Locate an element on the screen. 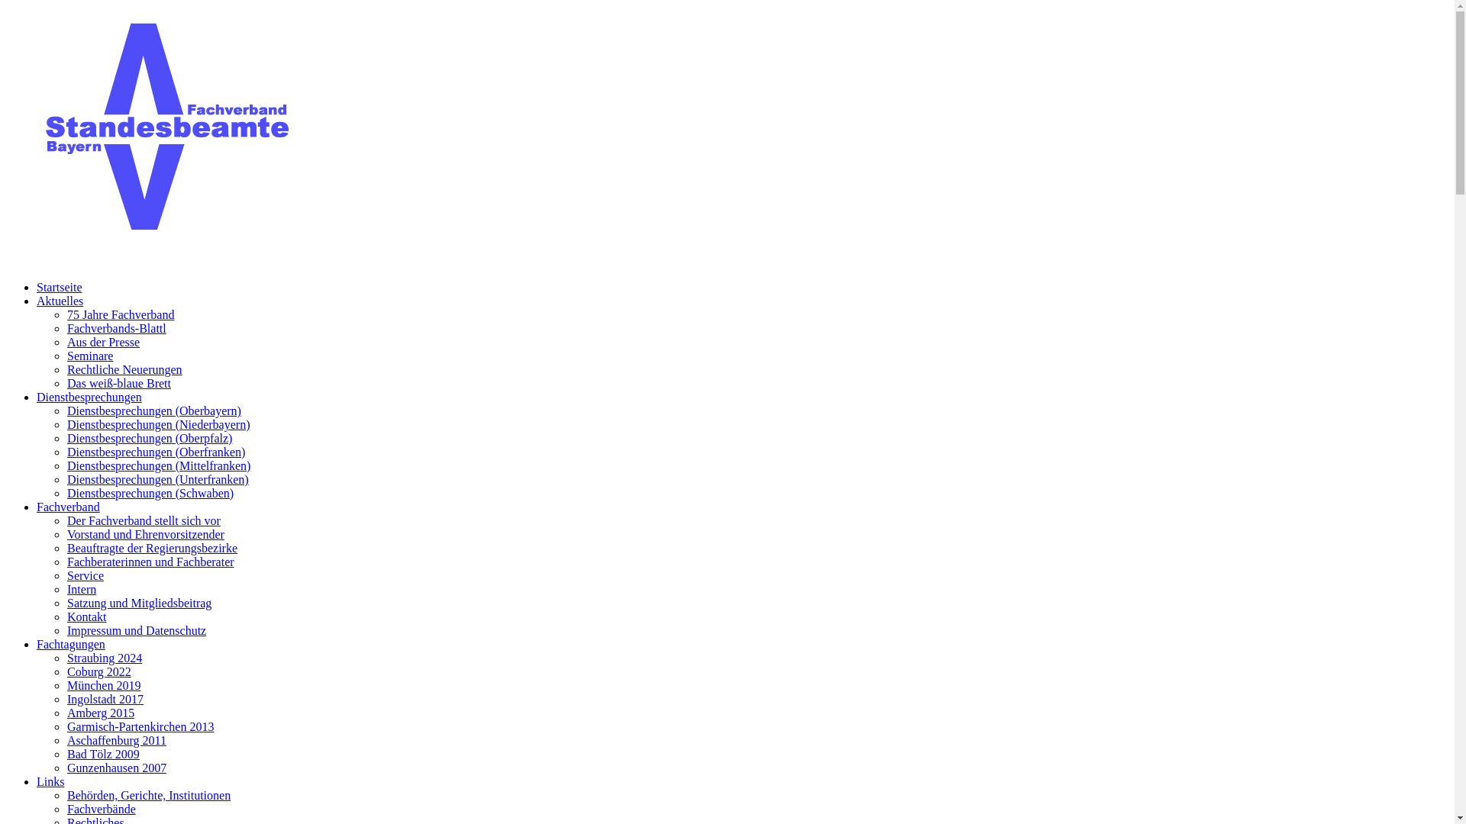 The image size is (1466, 824). Dienstbesprechungen (Oberbayern) is located at coordinates (154, 410).